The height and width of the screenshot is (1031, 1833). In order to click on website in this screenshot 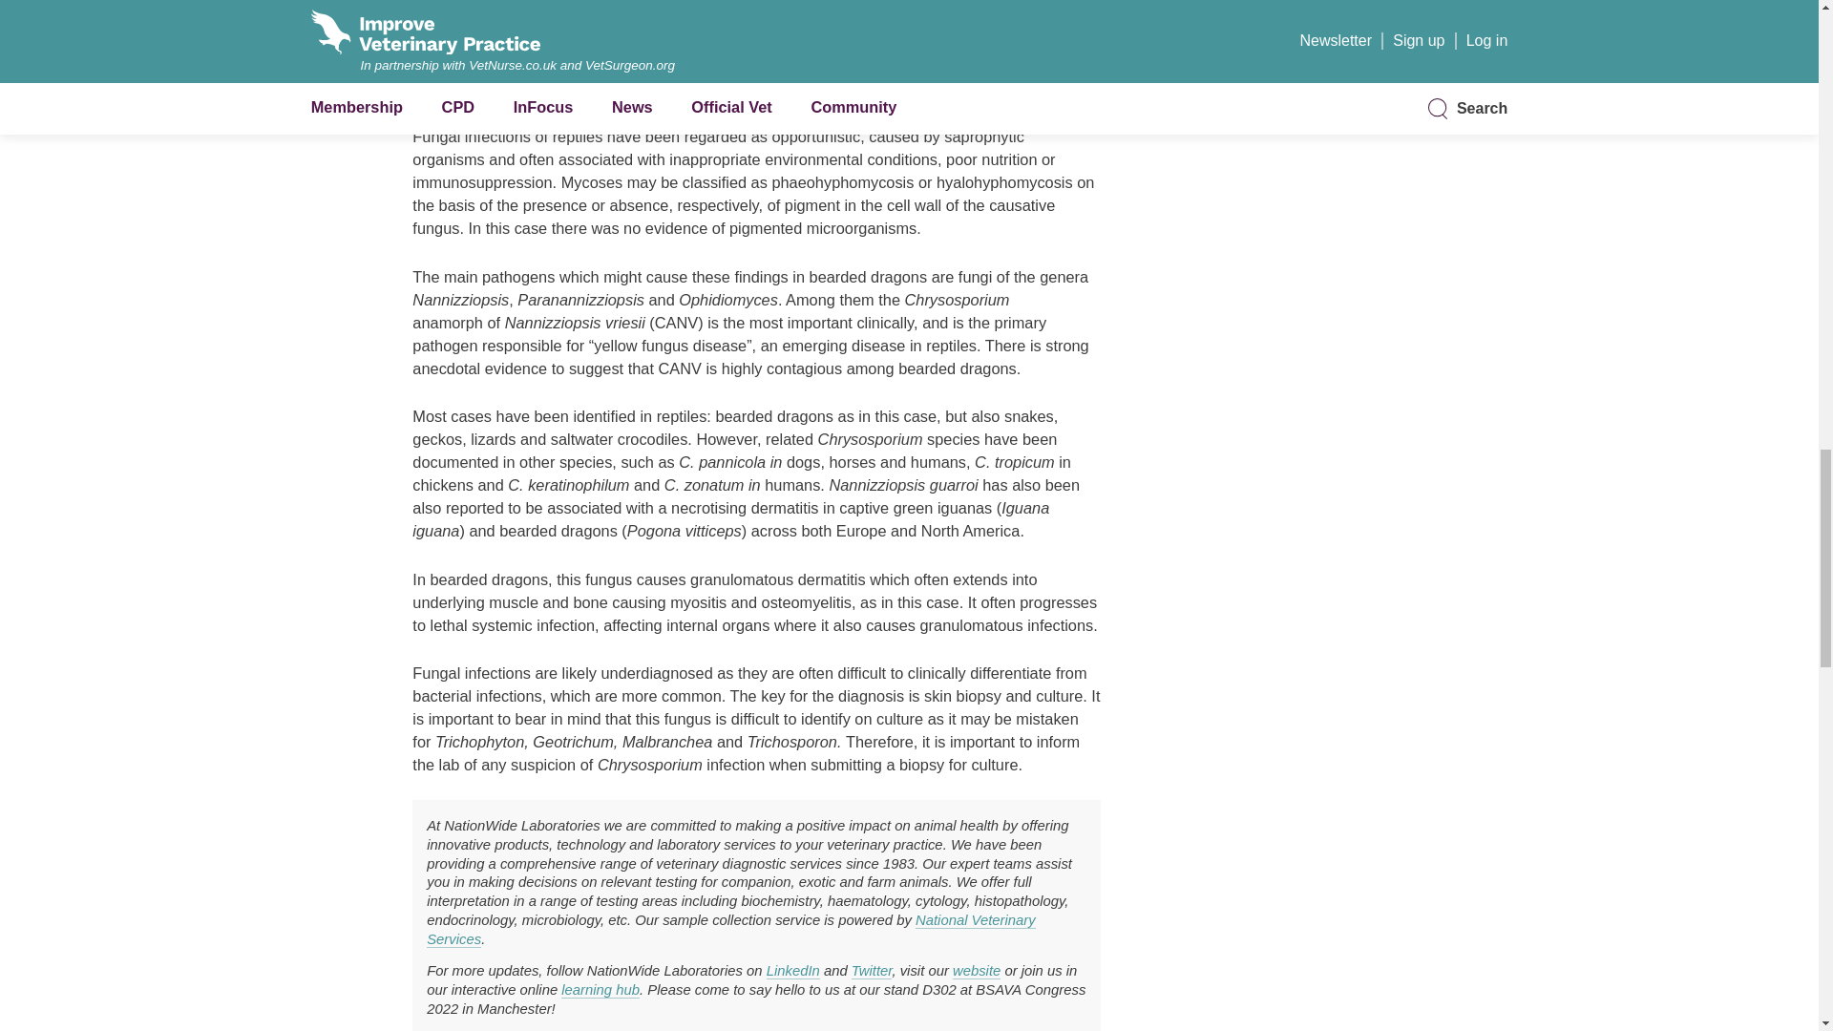, I will do `click(977, 971)`.